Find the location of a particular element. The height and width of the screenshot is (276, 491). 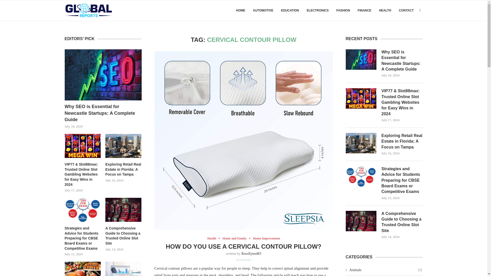

Rossflynn483 is located at coordinates (251, 254).